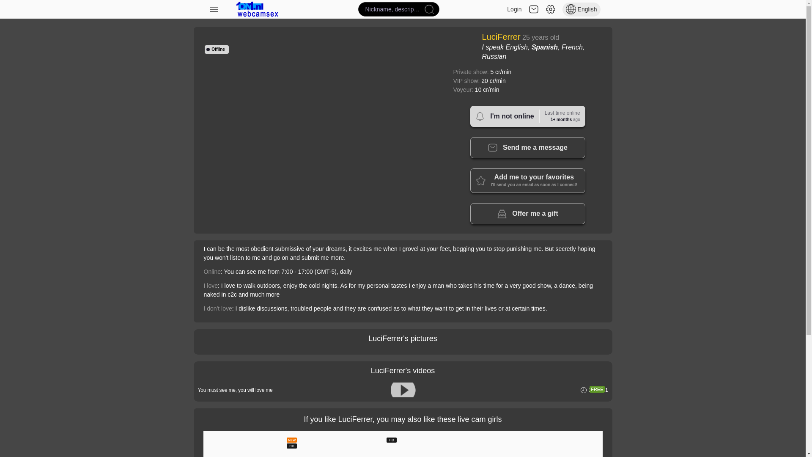 This screenshot has width=812, height=457. I want to click on See all girls, so click(257, 9).